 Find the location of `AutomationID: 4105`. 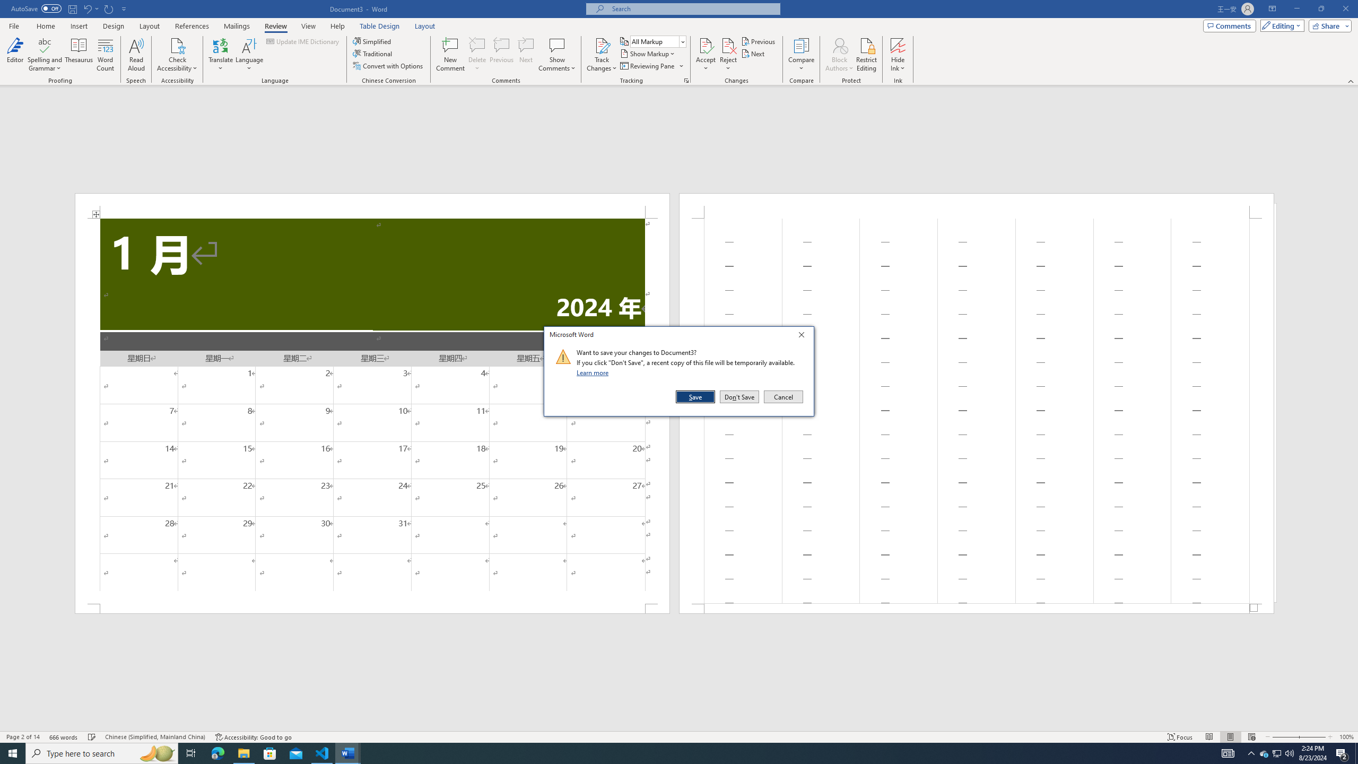

AutomationID: 4105 is located at coordinates (1228, 753).